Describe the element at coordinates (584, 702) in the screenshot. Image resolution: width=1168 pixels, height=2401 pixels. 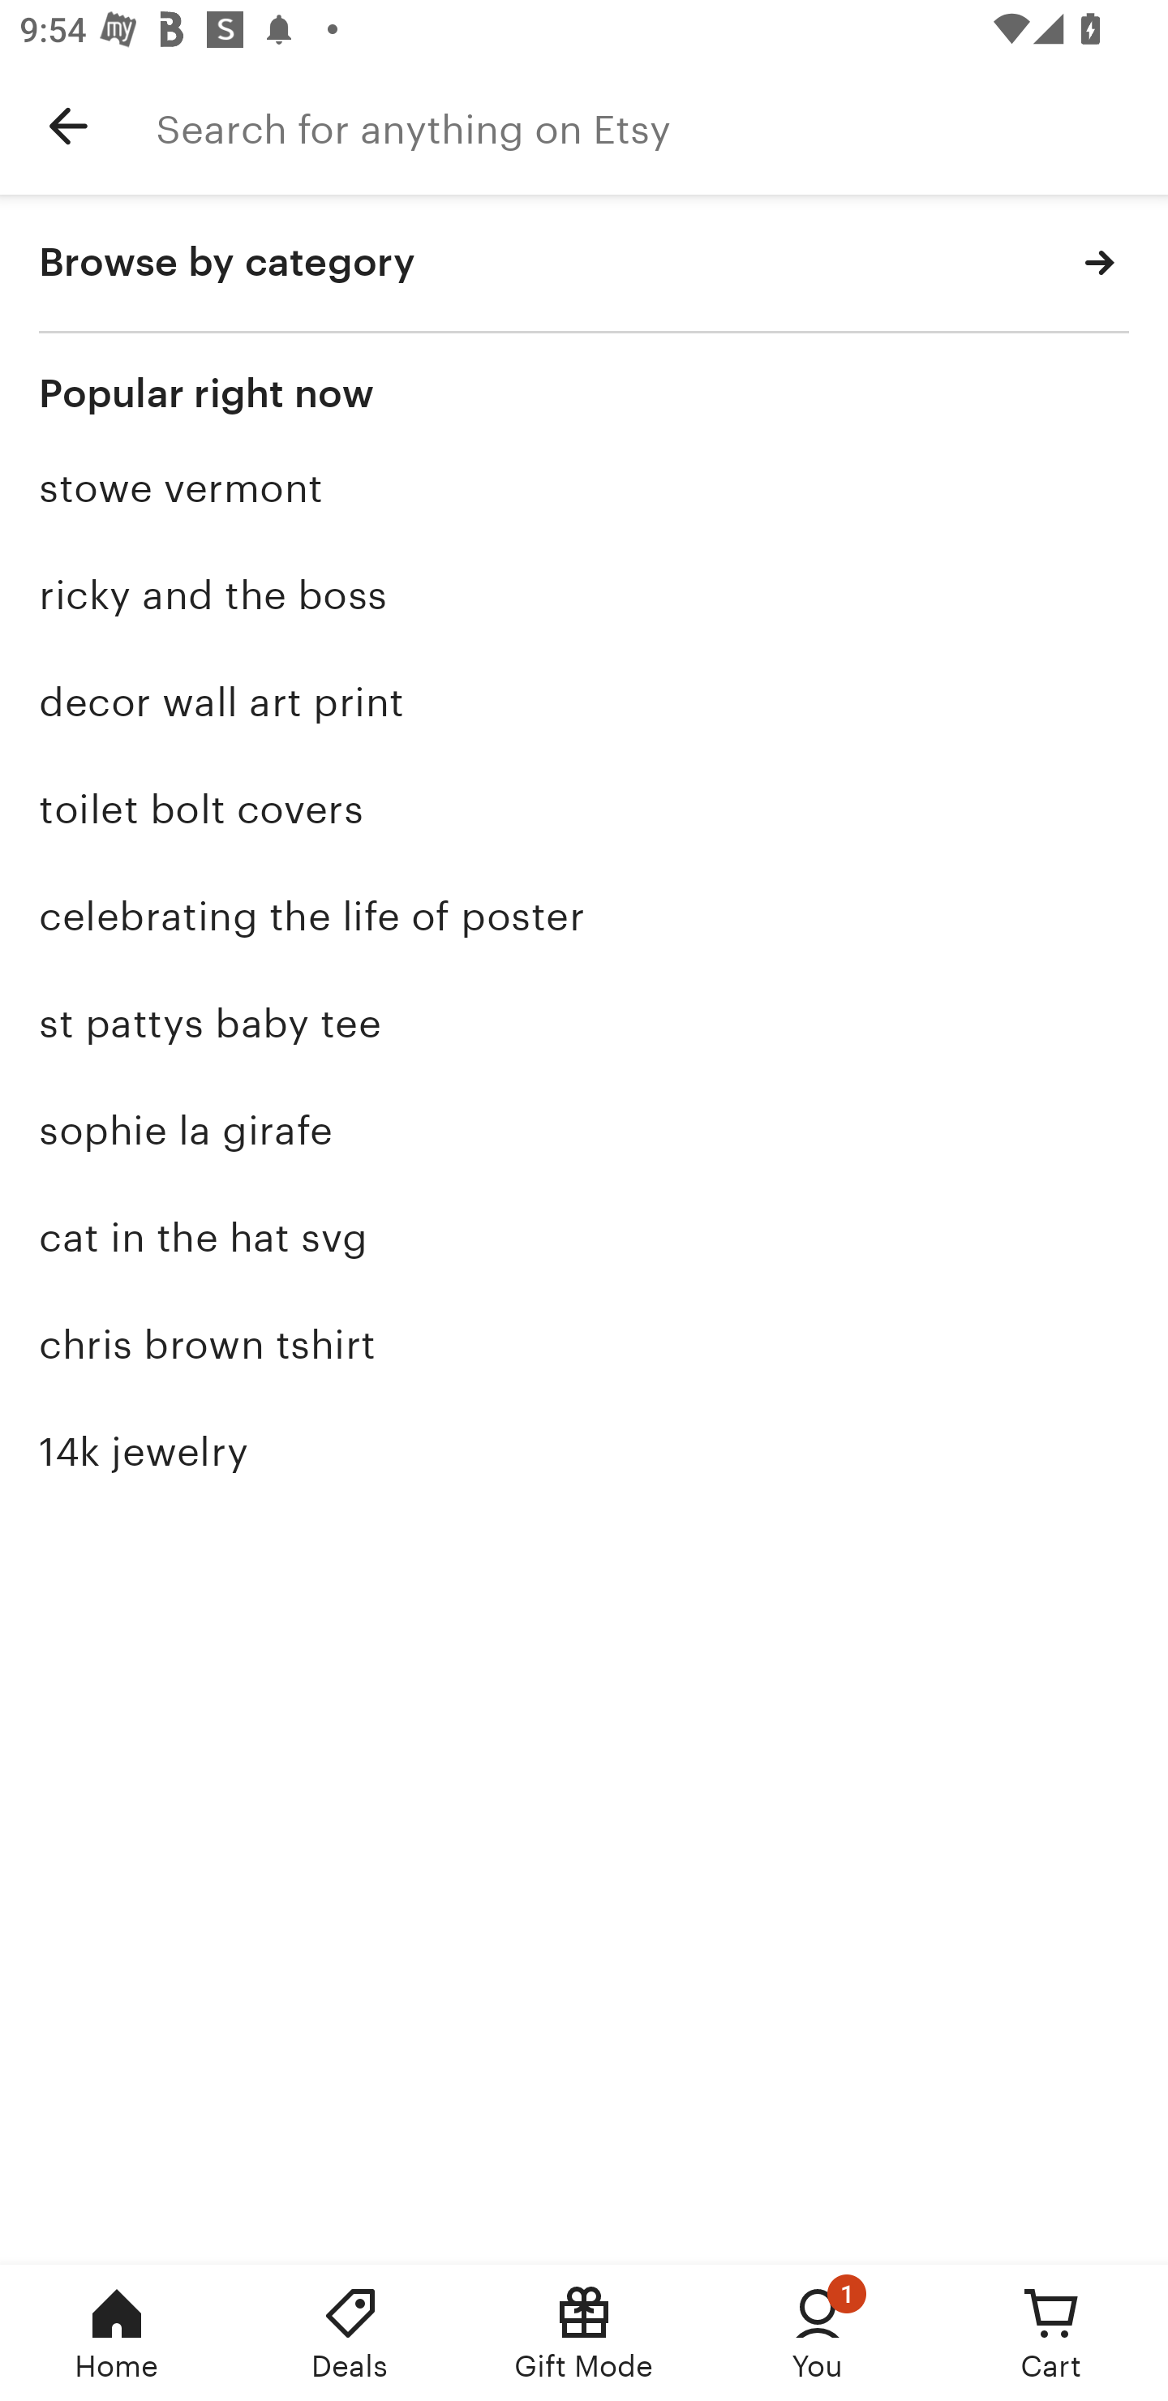
I see `decor wall art print` at that location.